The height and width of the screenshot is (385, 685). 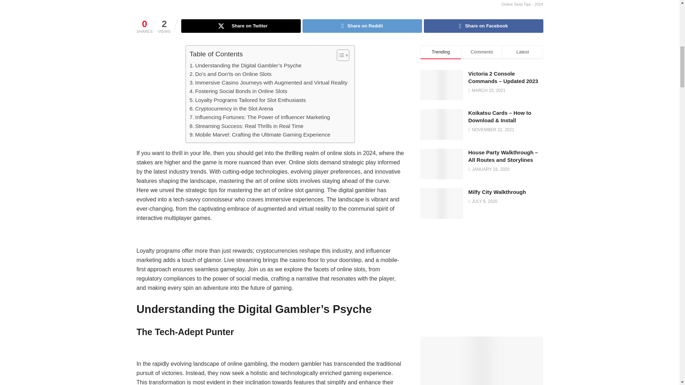 What do you see at coordinates (238, 91) in the screenshot?
I see `Fostering Social Bonds in Online Slots` at bounding box center [238, 91].